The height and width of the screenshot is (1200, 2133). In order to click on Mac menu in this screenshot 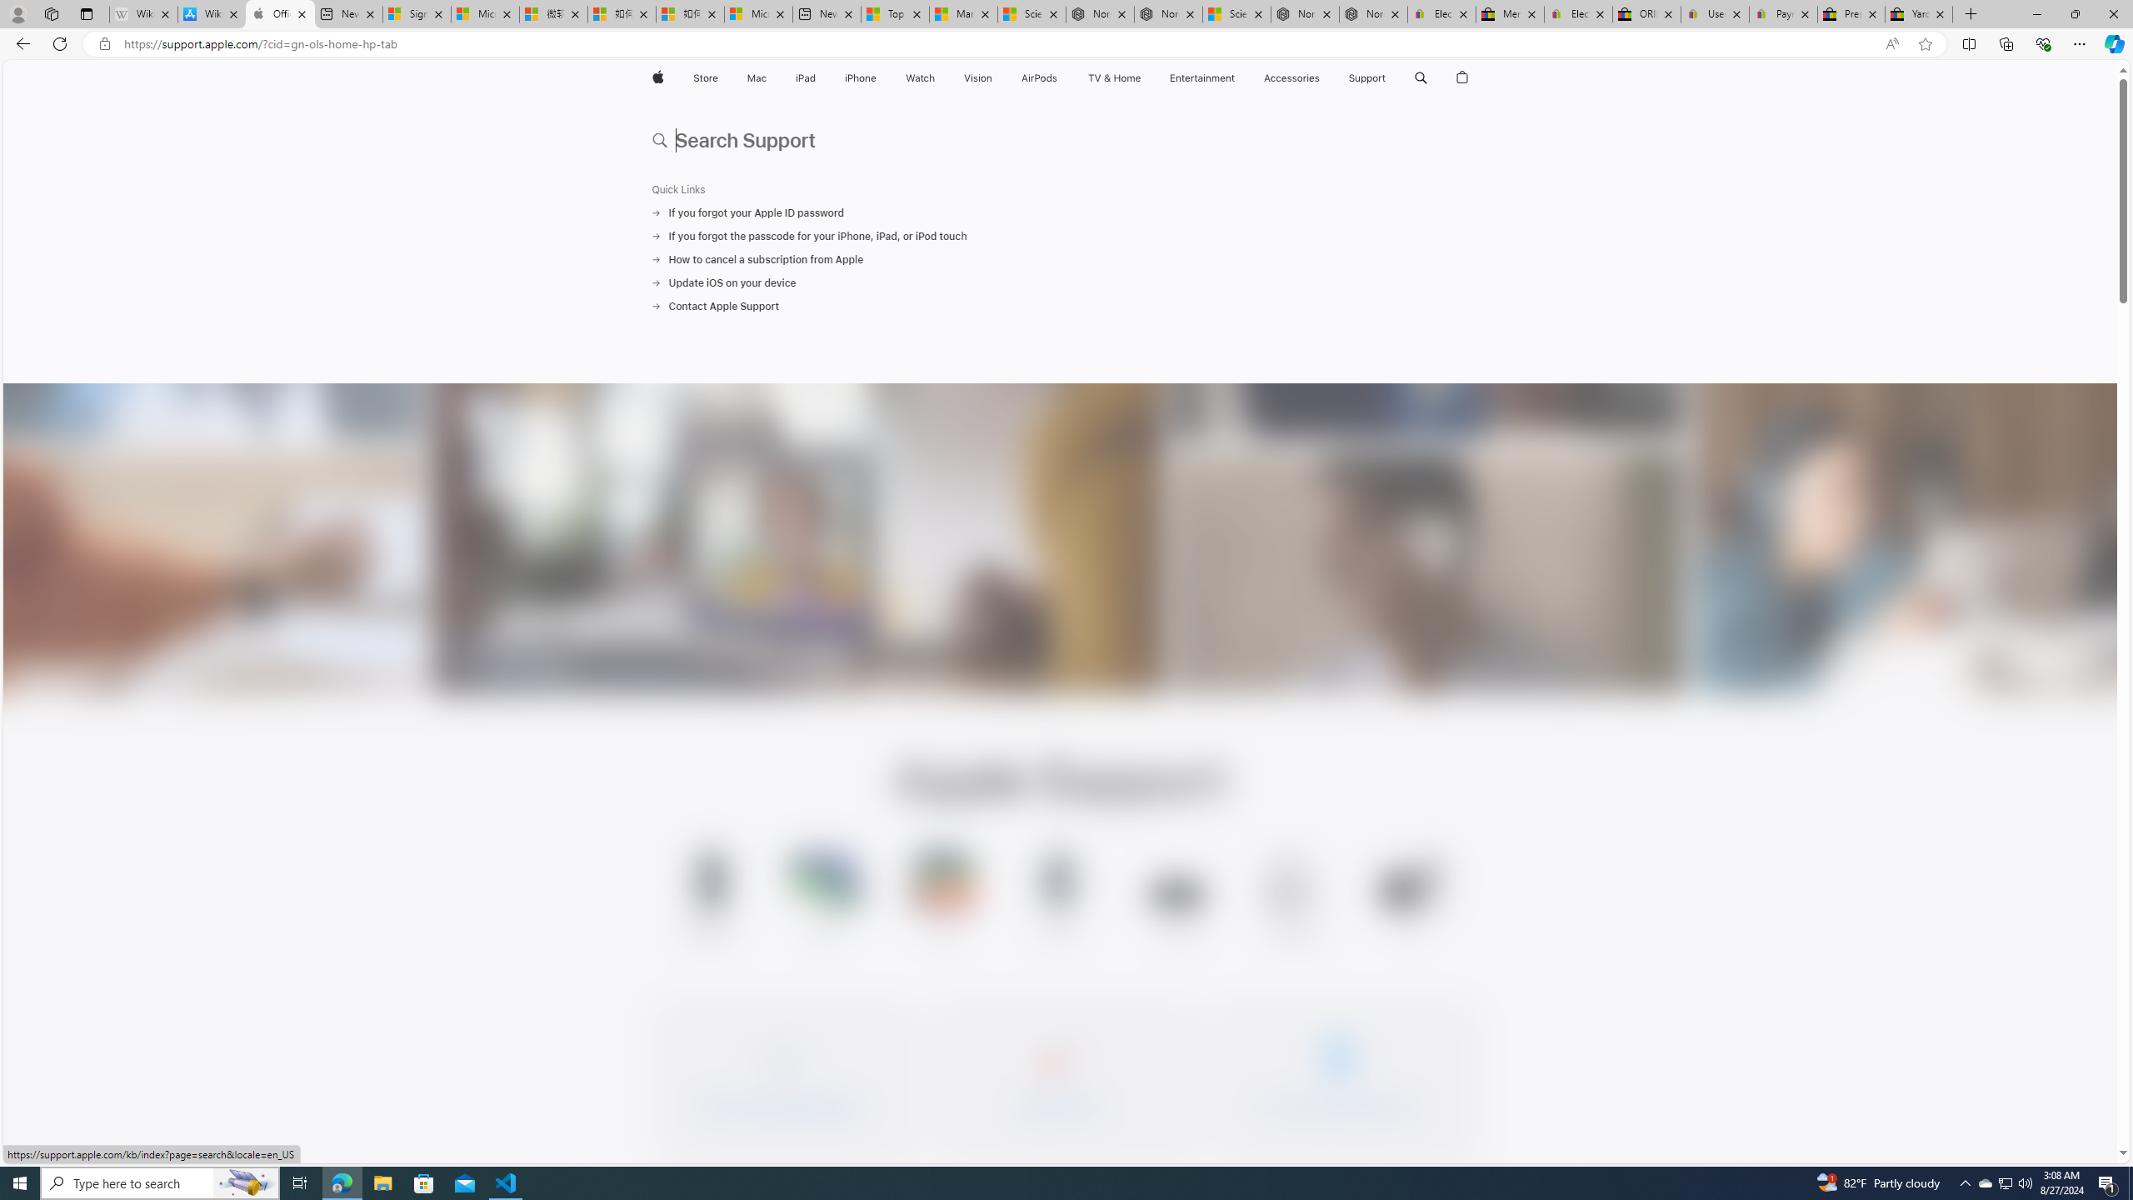, I will do `click(768, 78)`.